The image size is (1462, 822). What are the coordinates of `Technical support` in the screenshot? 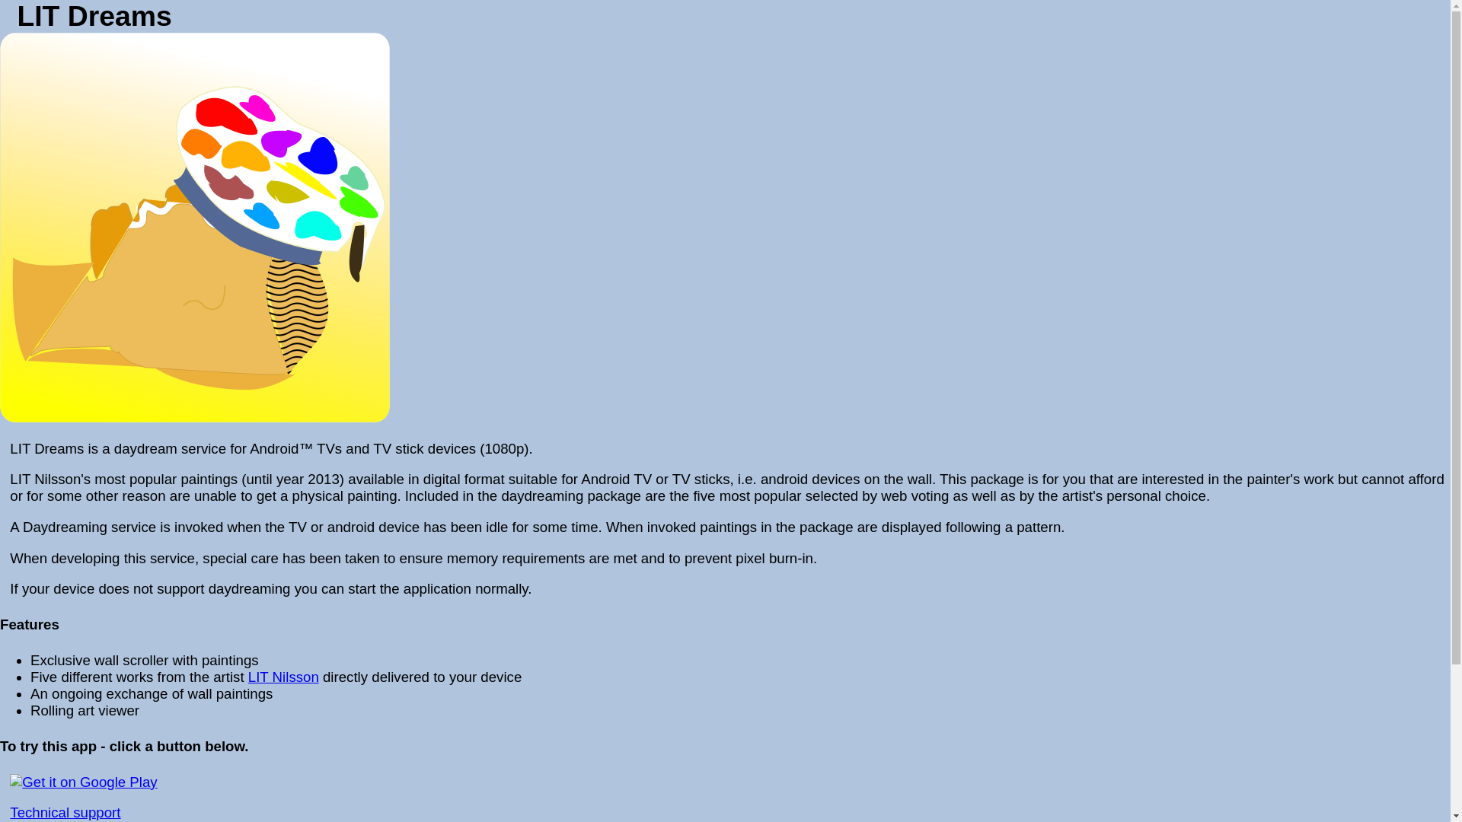 It's located at (65, 812).